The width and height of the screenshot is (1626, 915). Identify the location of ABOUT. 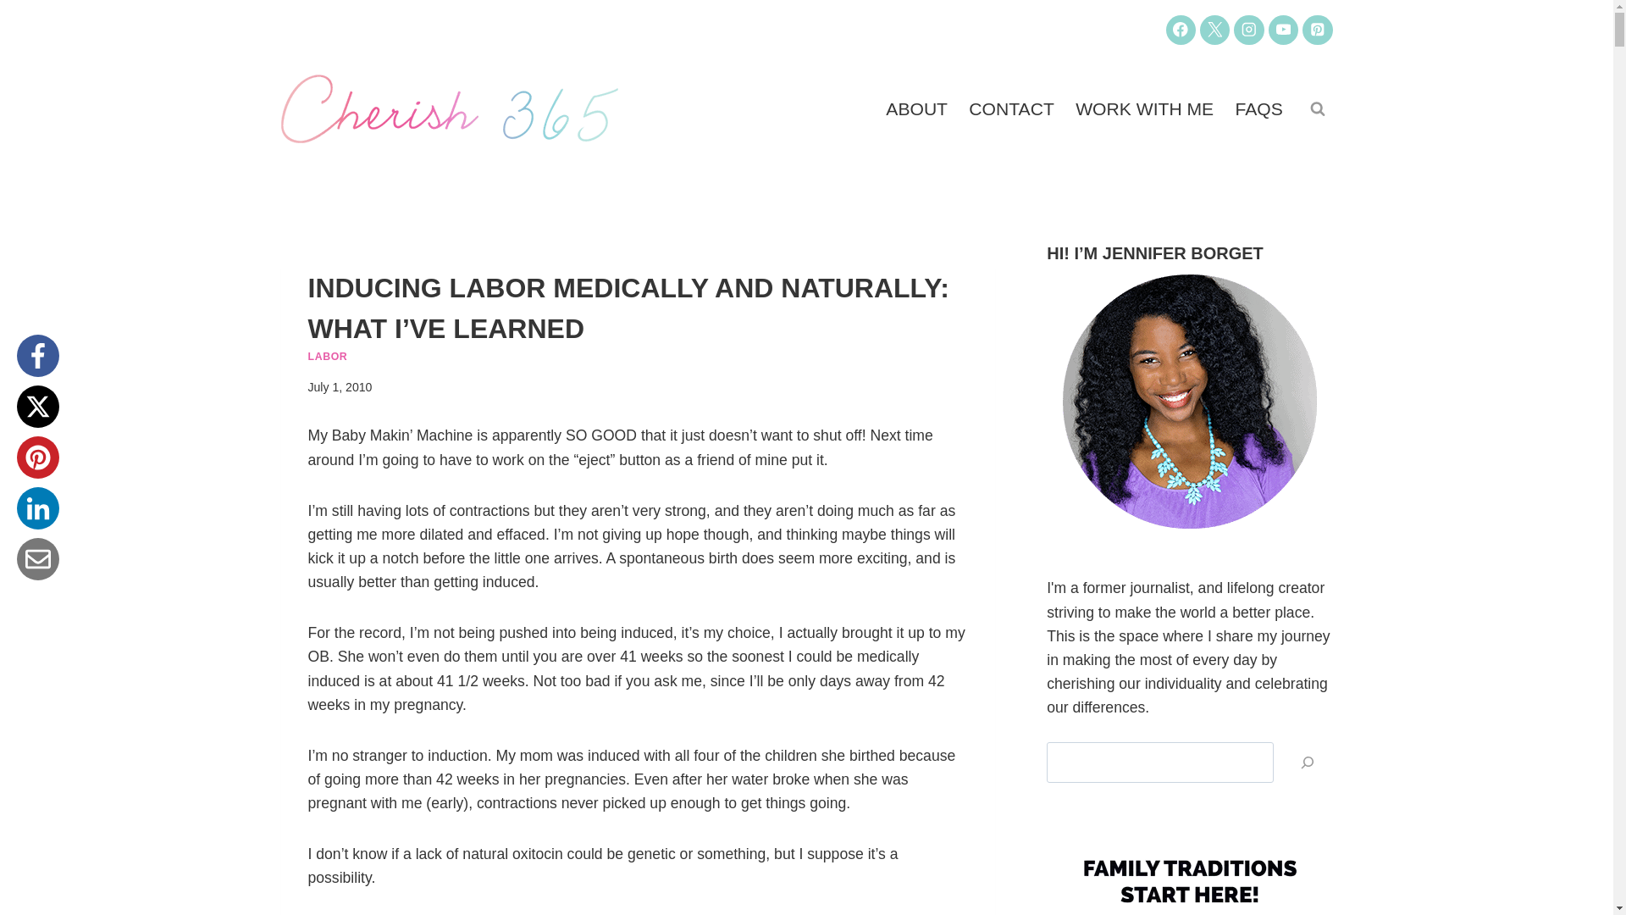
(917, 108).